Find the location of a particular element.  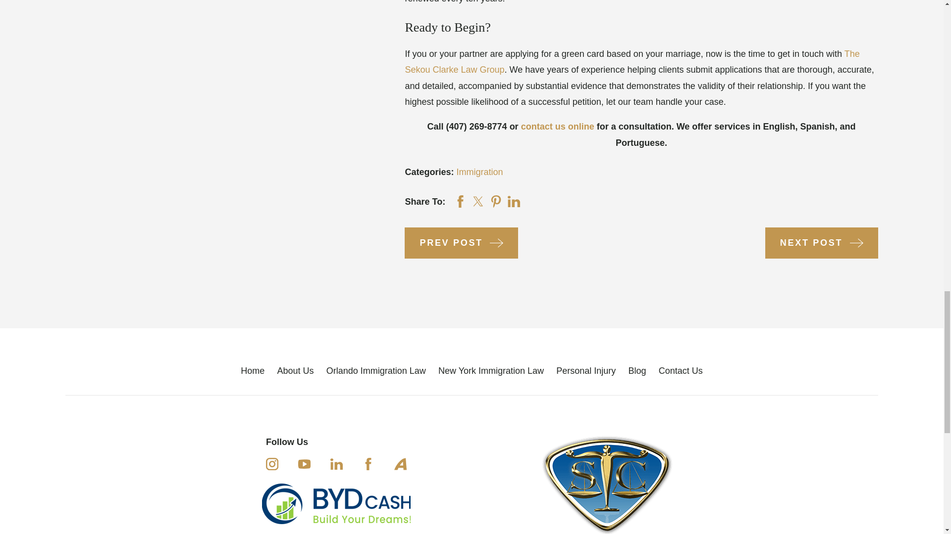

LinkedIn is located at coordinates (336, 464).